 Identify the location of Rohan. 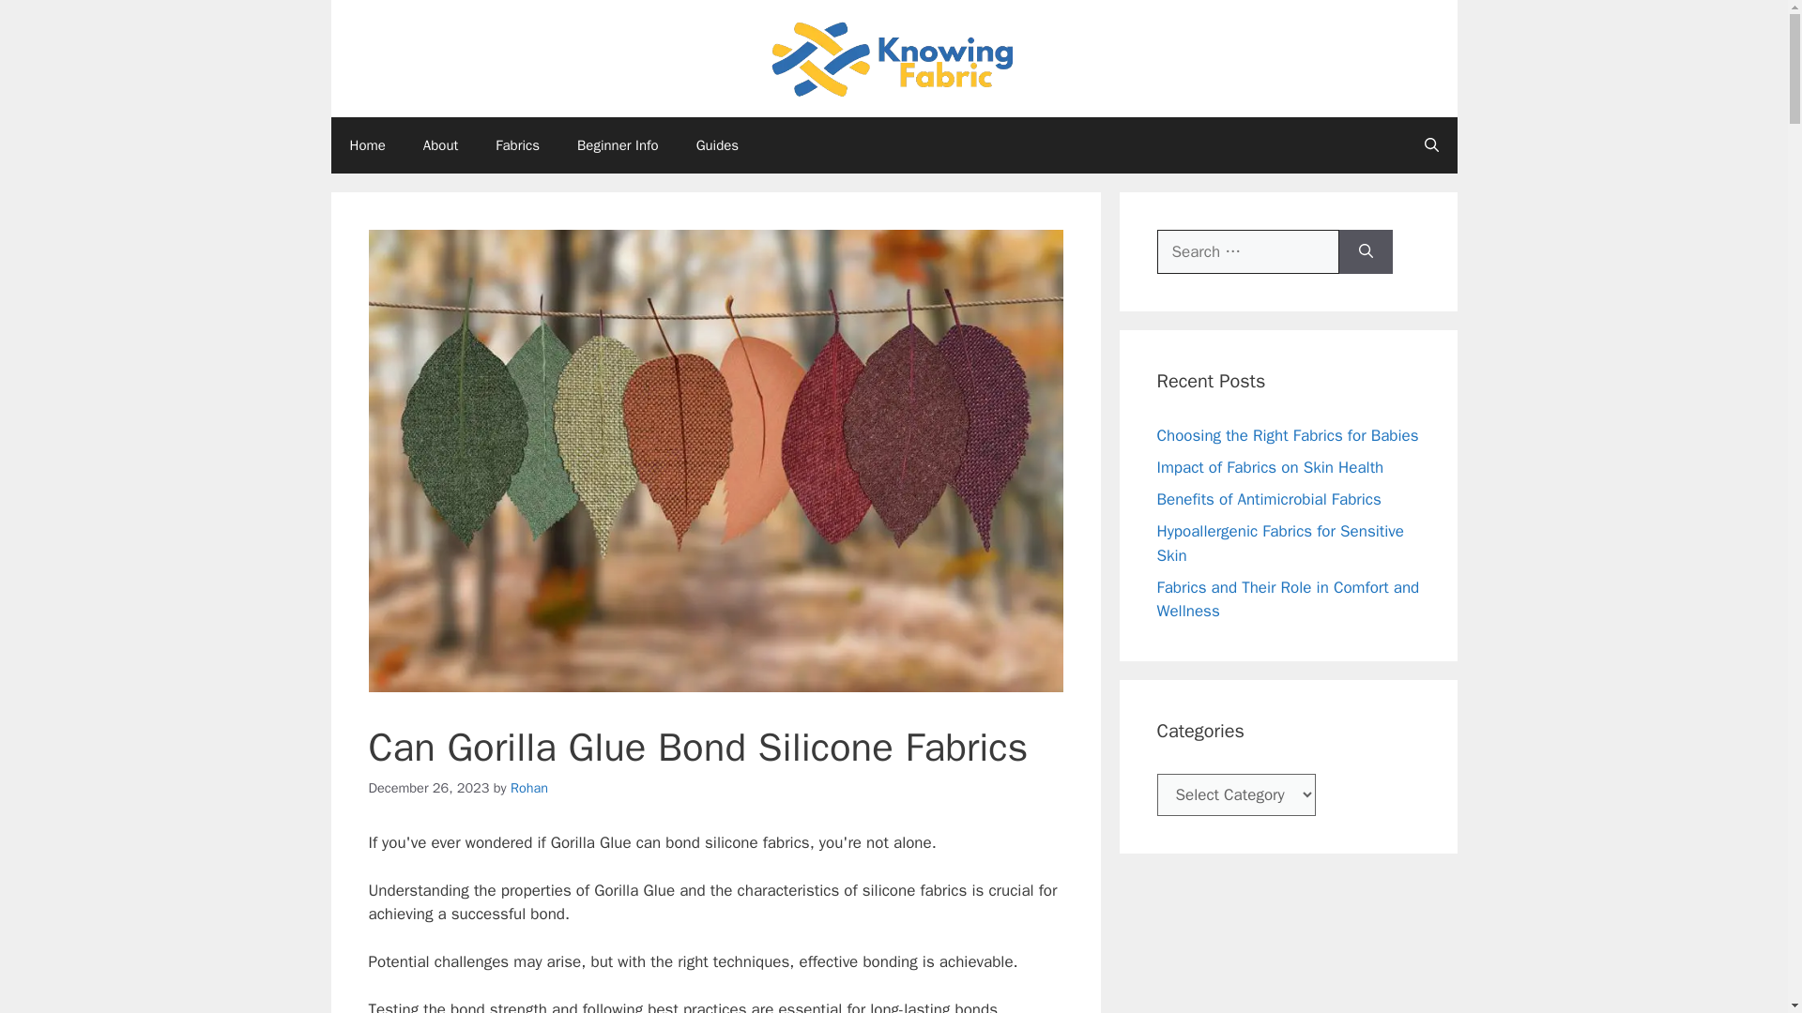
(528, 787).